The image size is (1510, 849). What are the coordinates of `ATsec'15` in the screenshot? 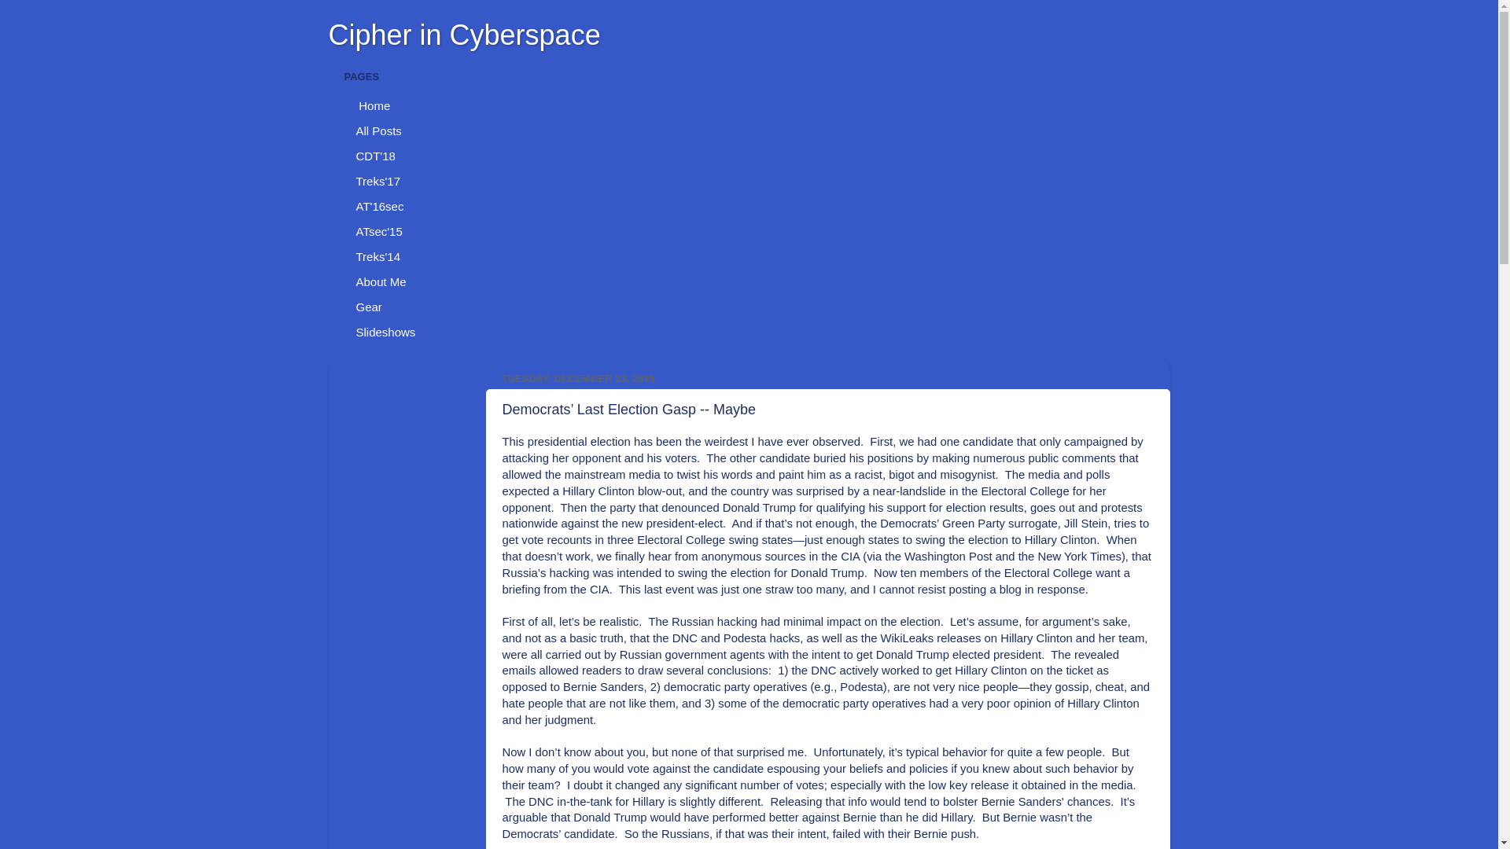 It's located at (379, 231).